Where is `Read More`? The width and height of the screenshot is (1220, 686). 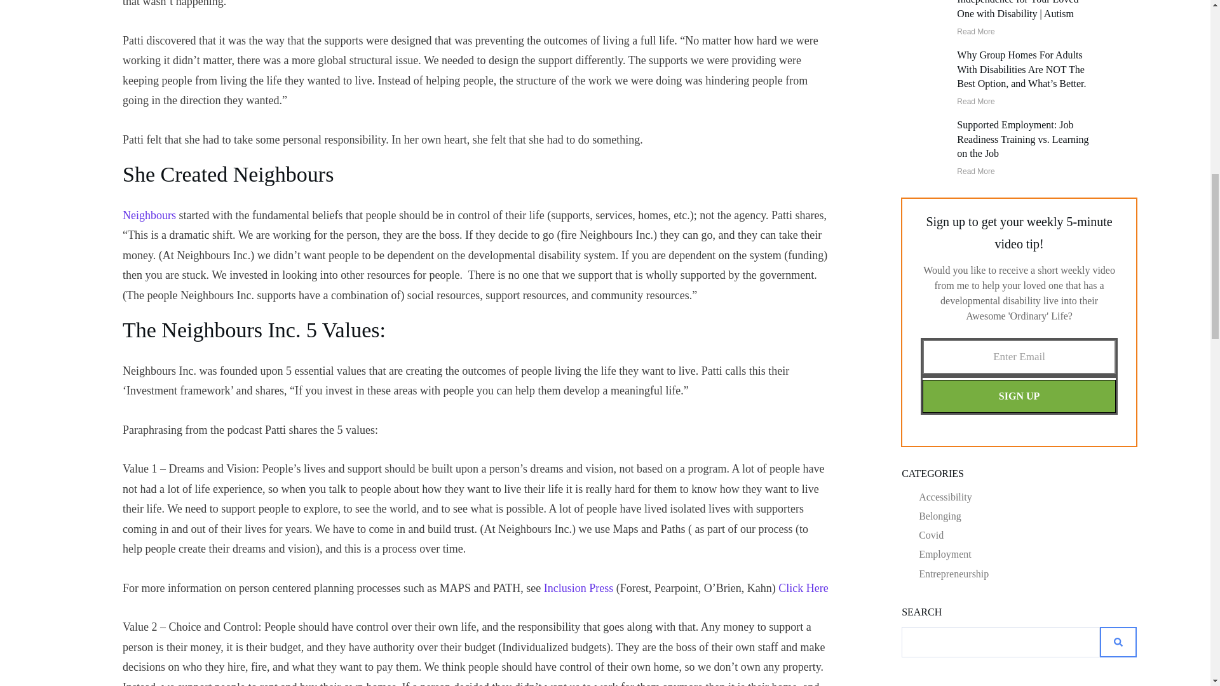
Read More is located at coordinates (975, 32).